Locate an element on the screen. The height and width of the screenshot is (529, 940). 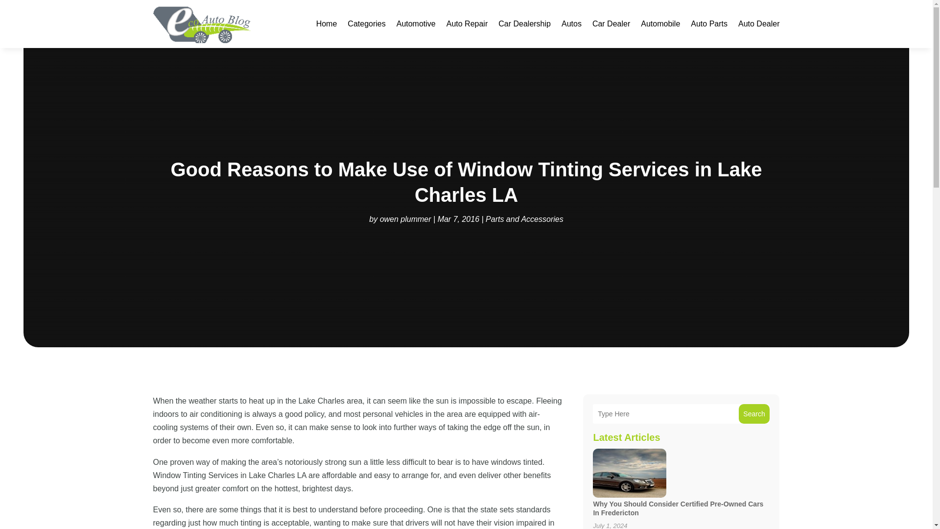
Parts and Accessories is located at coordinates (524, 218).